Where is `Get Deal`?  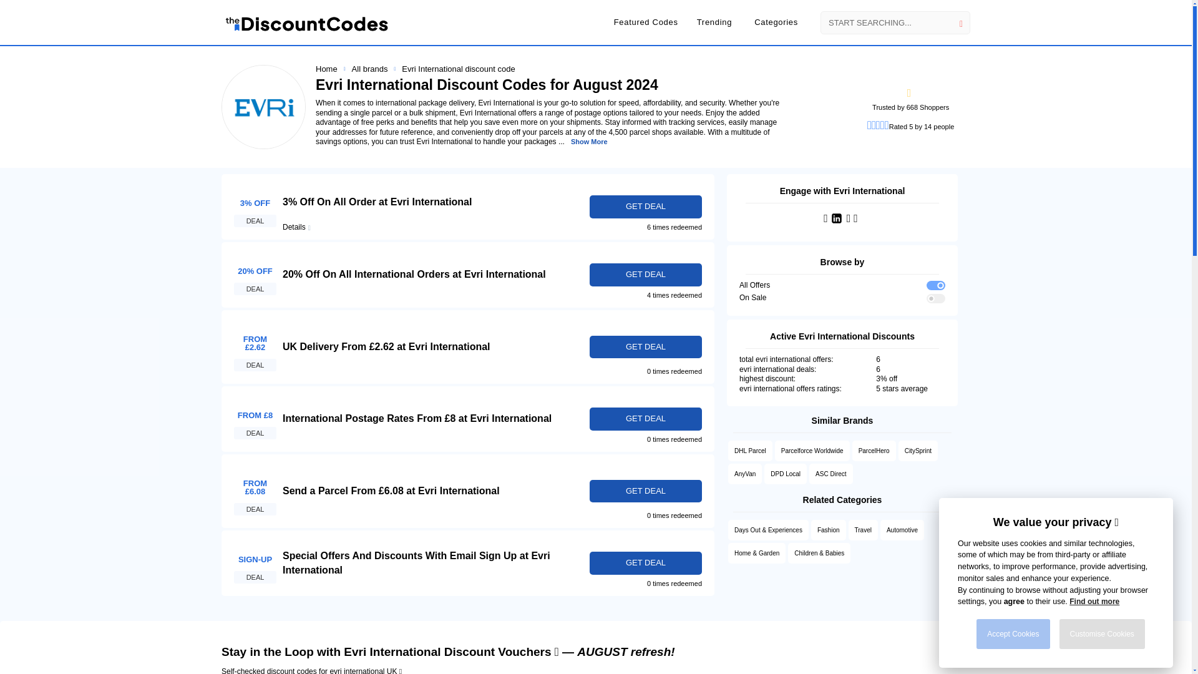
Get Deal is located at coordinates (645, 419).